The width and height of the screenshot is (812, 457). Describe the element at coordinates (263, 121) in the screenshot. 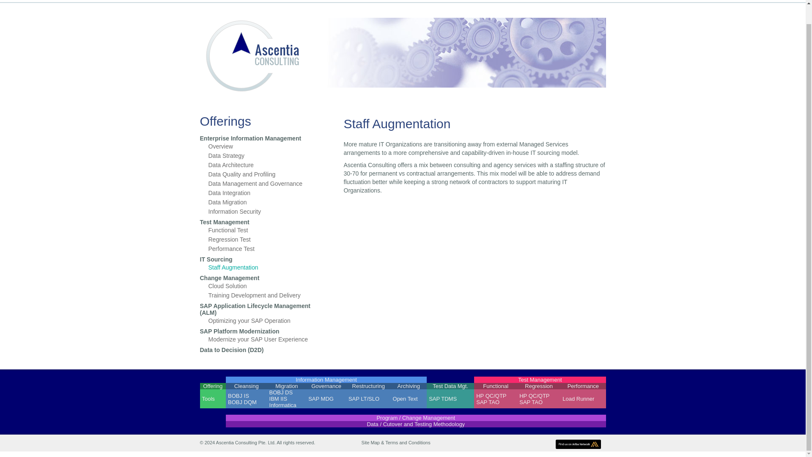

I see `Offerings` at that location.